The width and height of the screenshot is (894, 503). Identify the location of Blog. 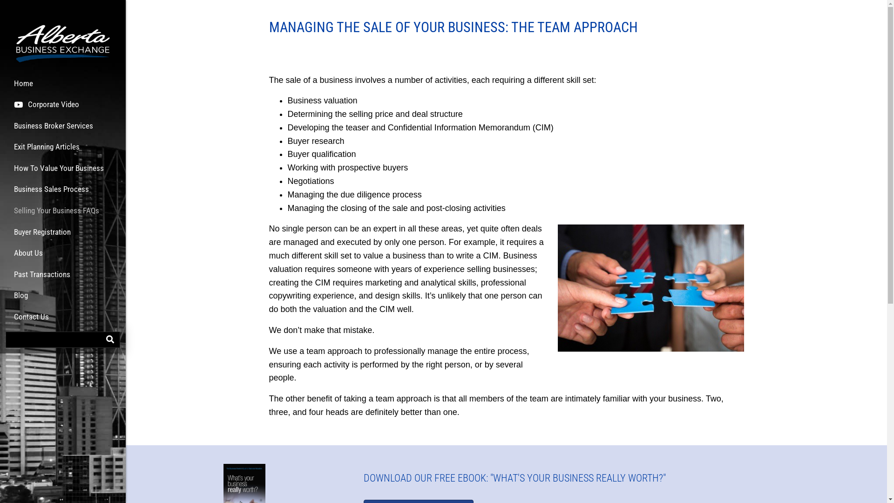
(21, 299).